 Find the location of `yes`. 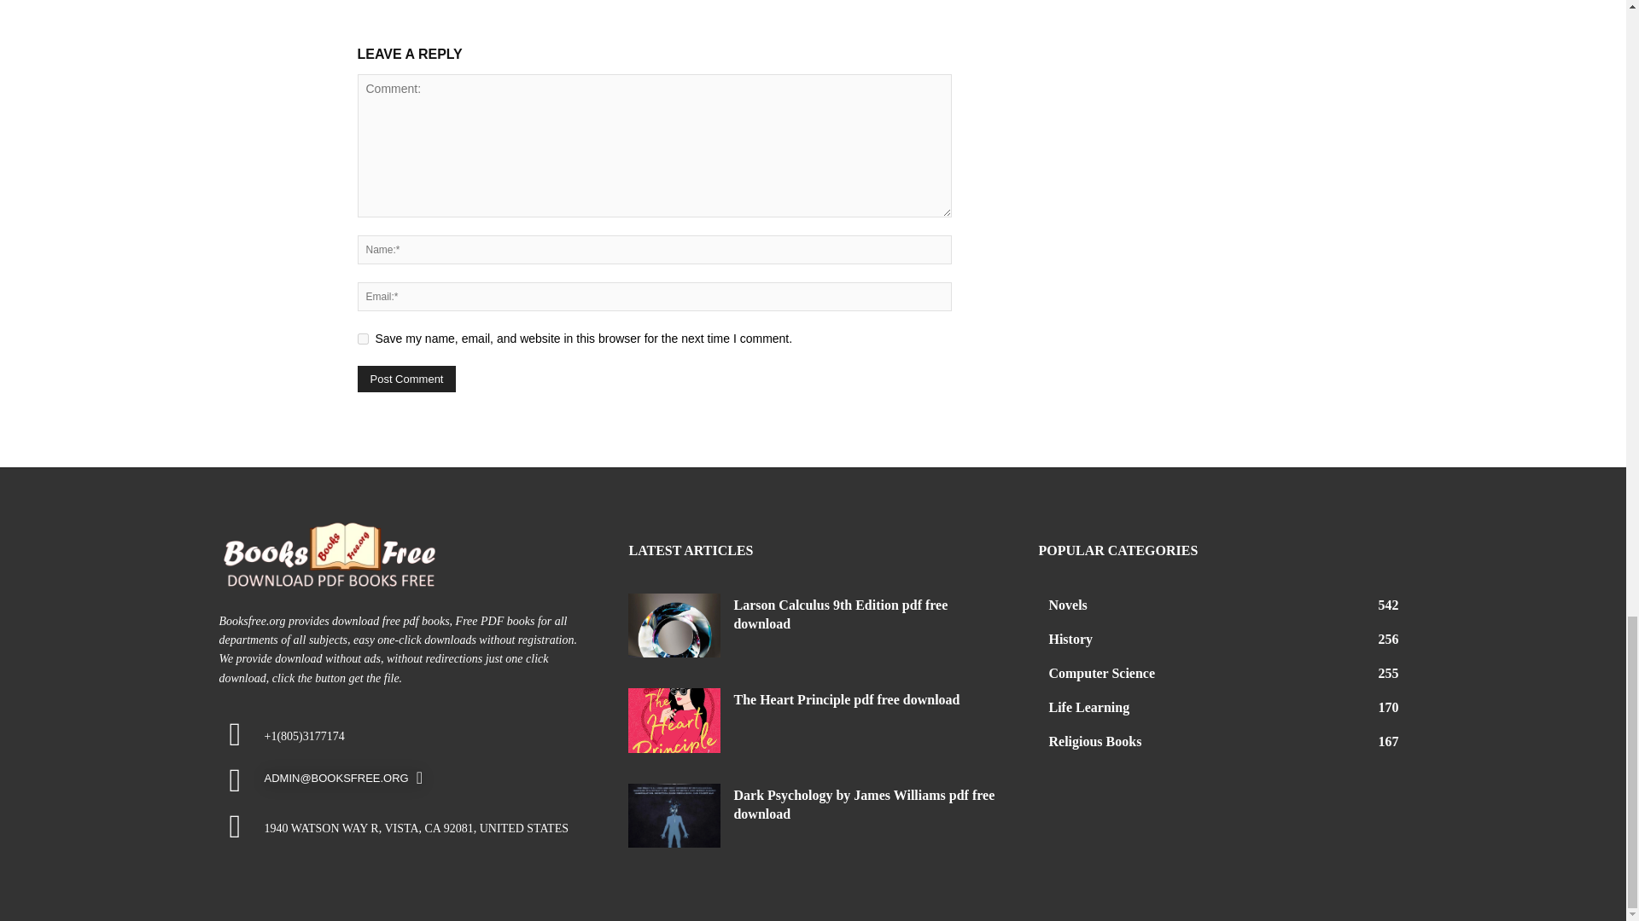

yes is located at coordinates (362, 338).